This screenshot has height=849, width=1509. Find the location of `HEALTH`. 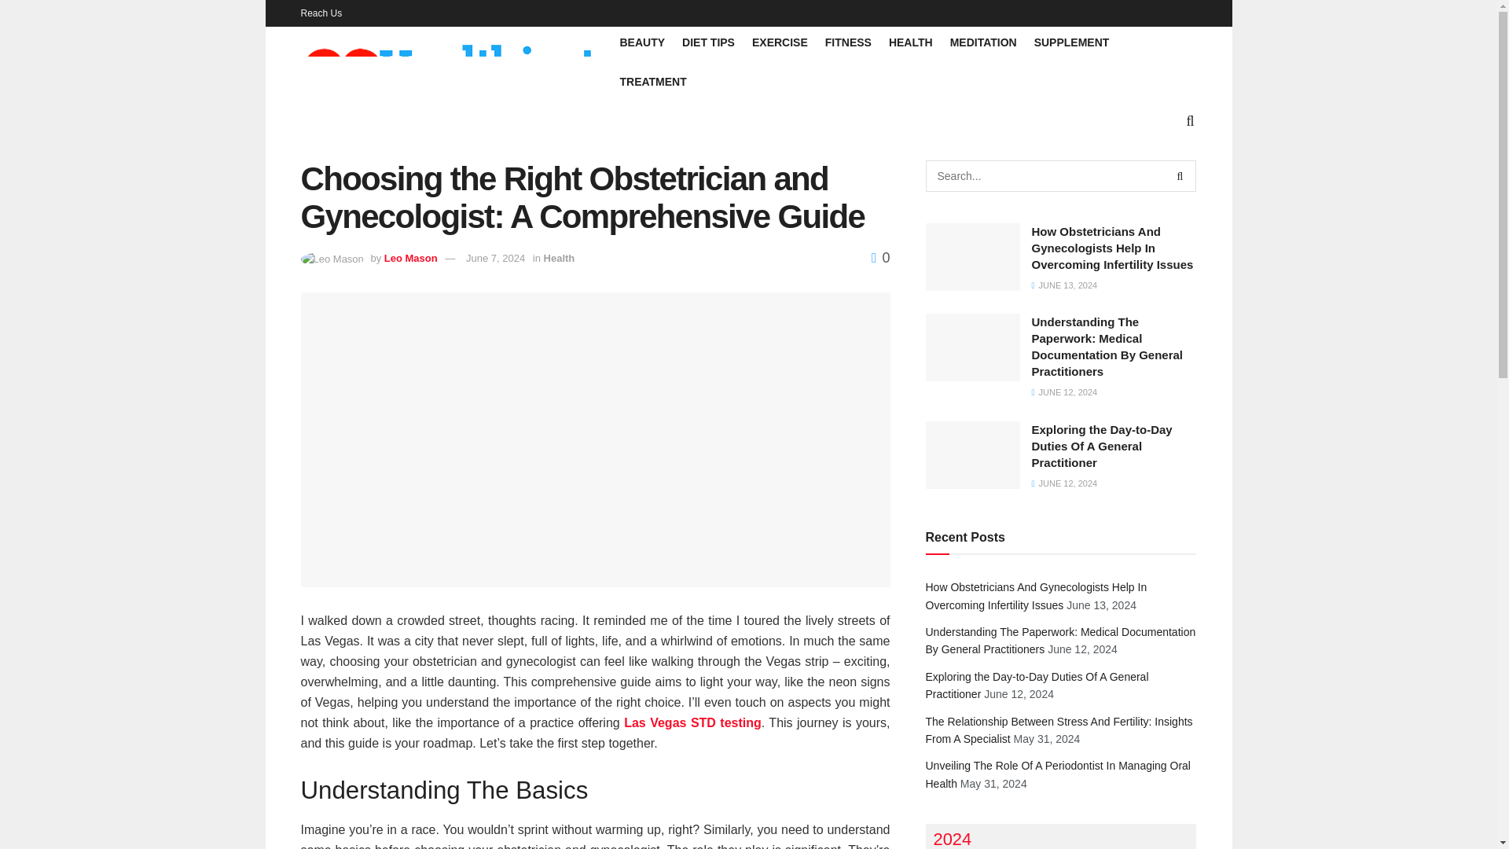

HEALTH is located at coordinates (910, 42).